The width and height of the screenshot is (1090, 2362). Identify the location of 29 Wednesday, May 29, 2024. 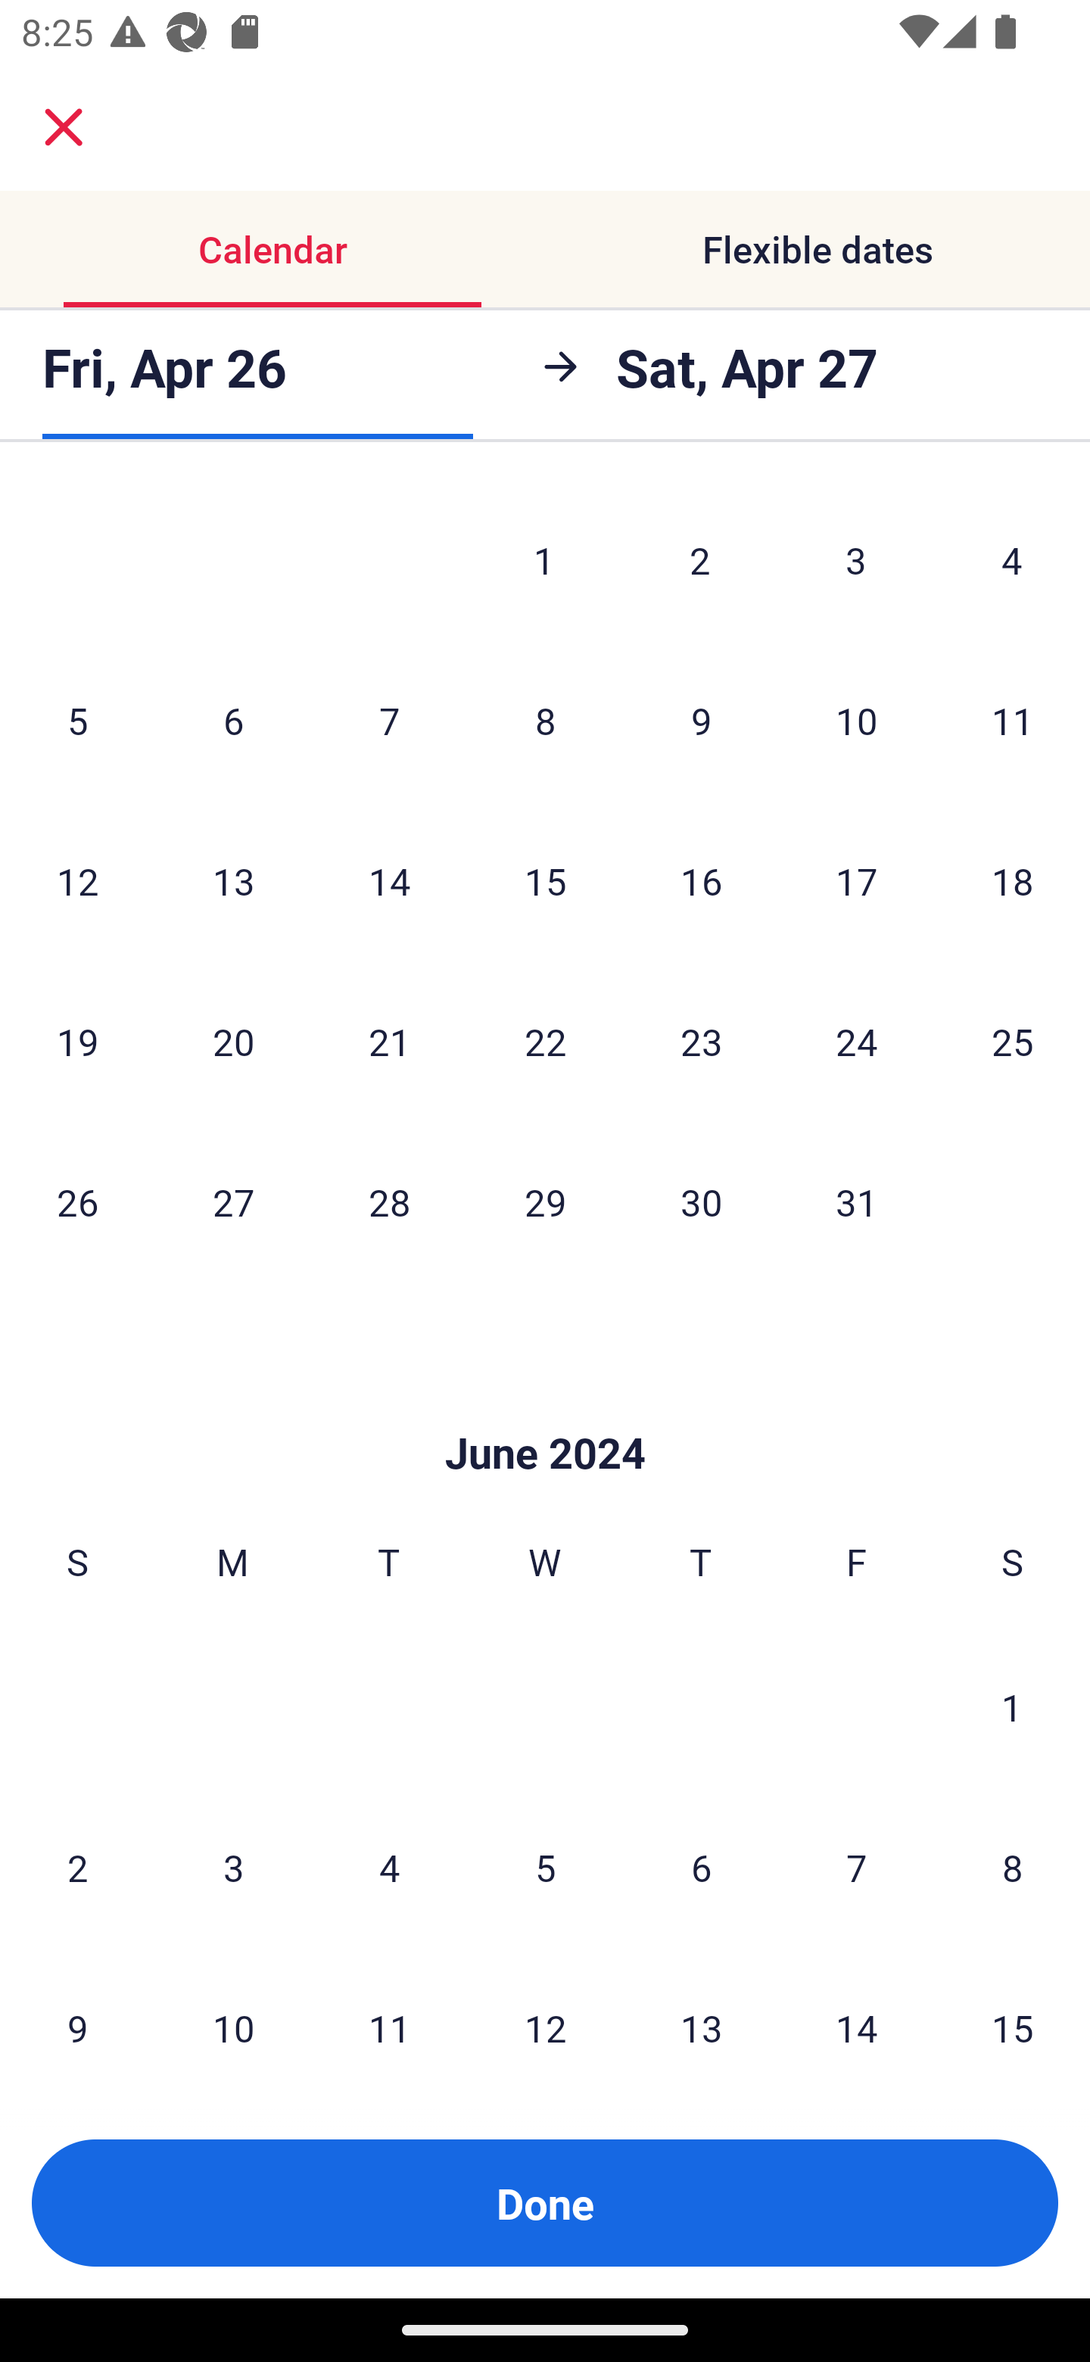
(545, 1202).